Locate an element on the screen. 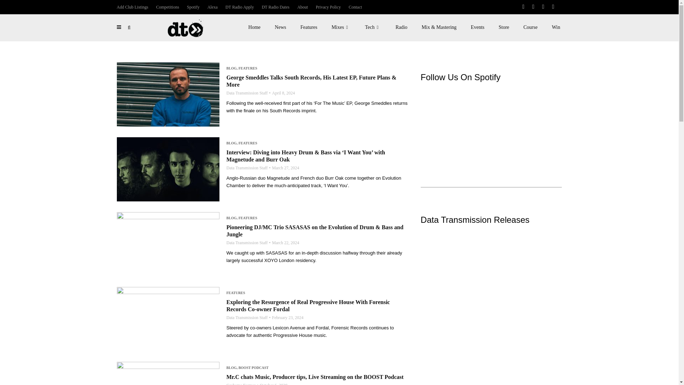 The image size is (684, 385). Home is located at coordinates (254, 27).